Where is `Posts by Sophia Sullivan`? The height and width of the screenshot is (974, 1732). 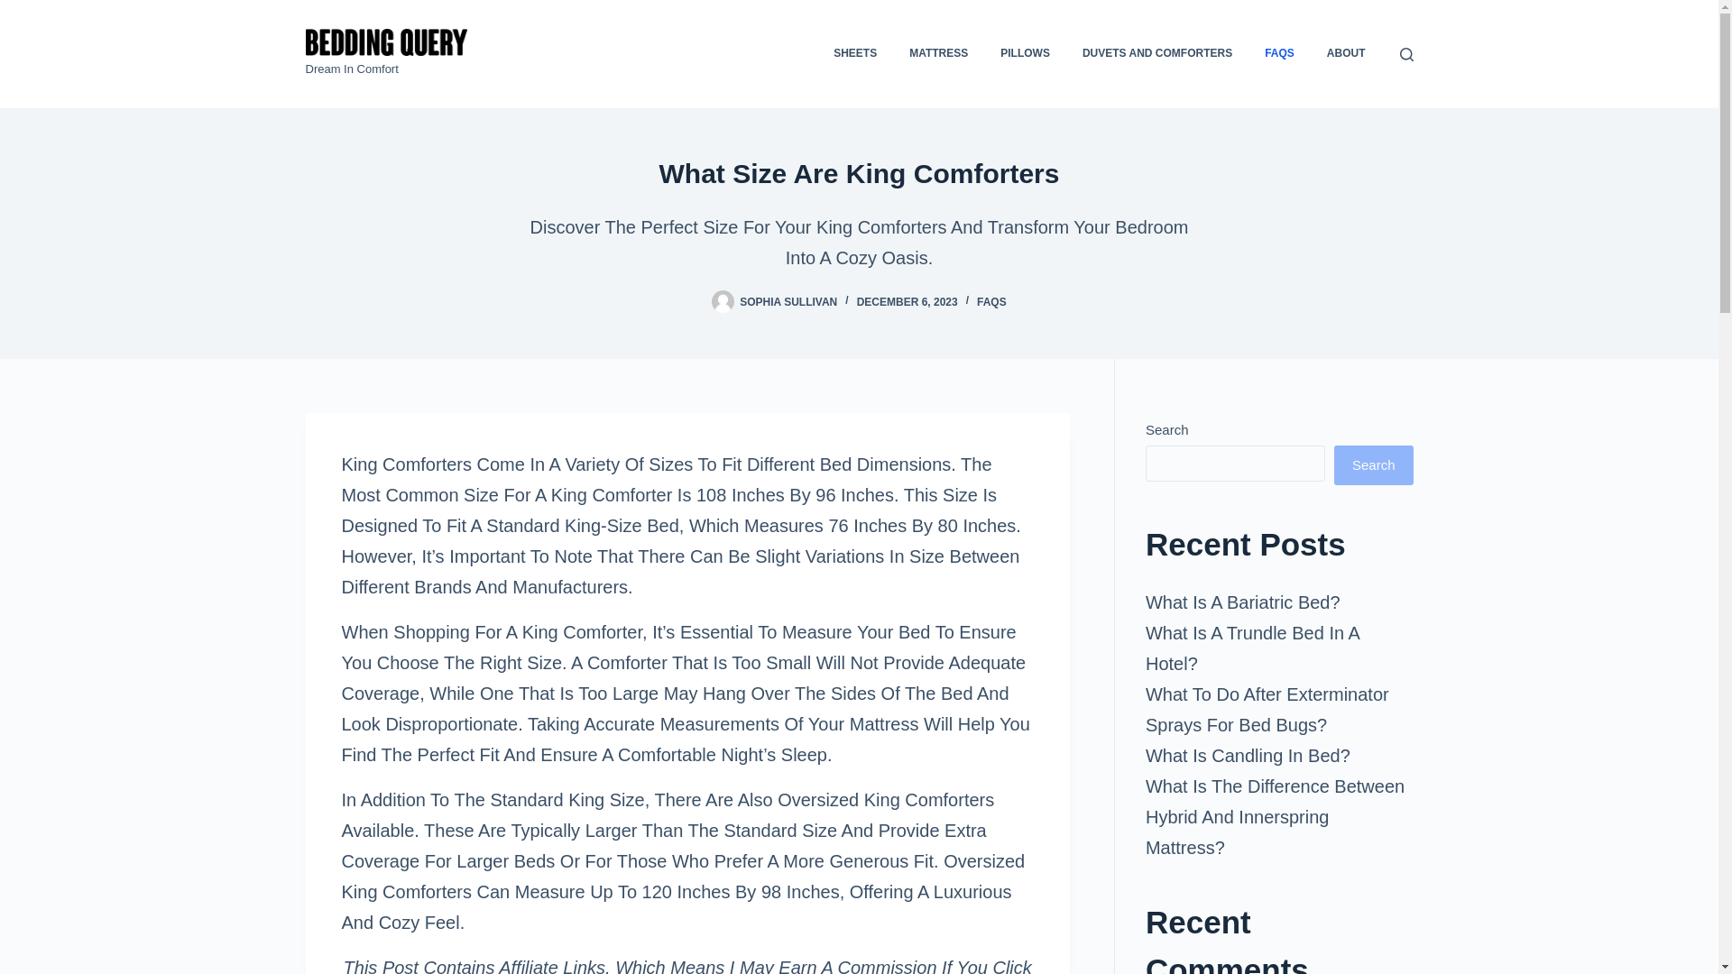 Posts by Sophia Sullivan is located at coordinates (788, 302).